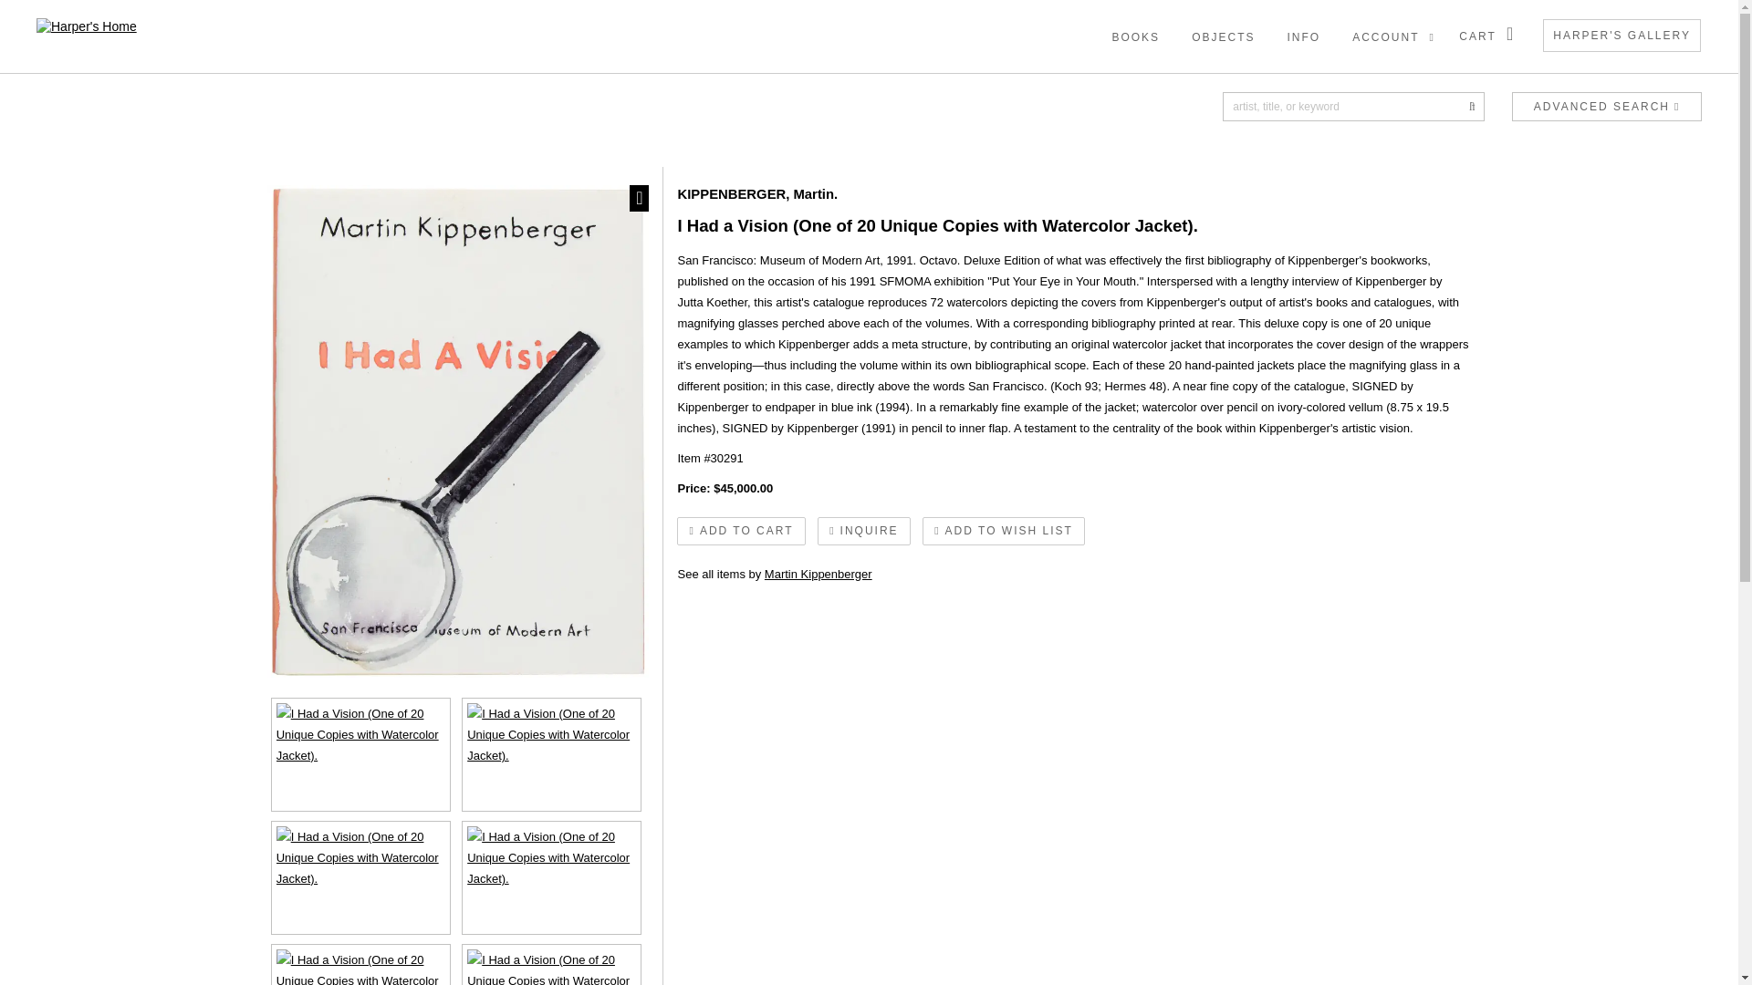  I want to click on ADD TO CART, so click(1151, 32).